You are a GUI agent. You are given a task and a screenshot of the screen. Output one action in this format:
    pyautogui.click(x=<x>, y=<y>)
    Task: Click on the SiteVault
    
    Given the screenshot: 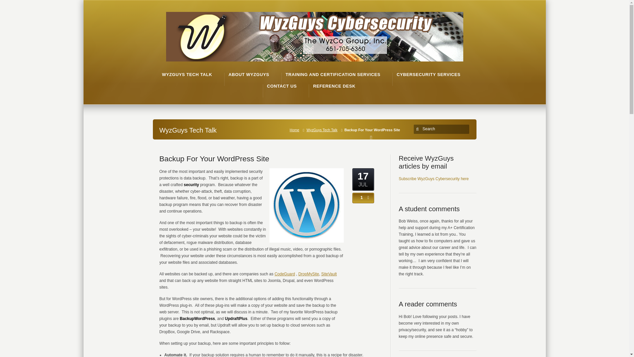 What is the action you would take?
    pyautogui.click(x=329, y=274)
    